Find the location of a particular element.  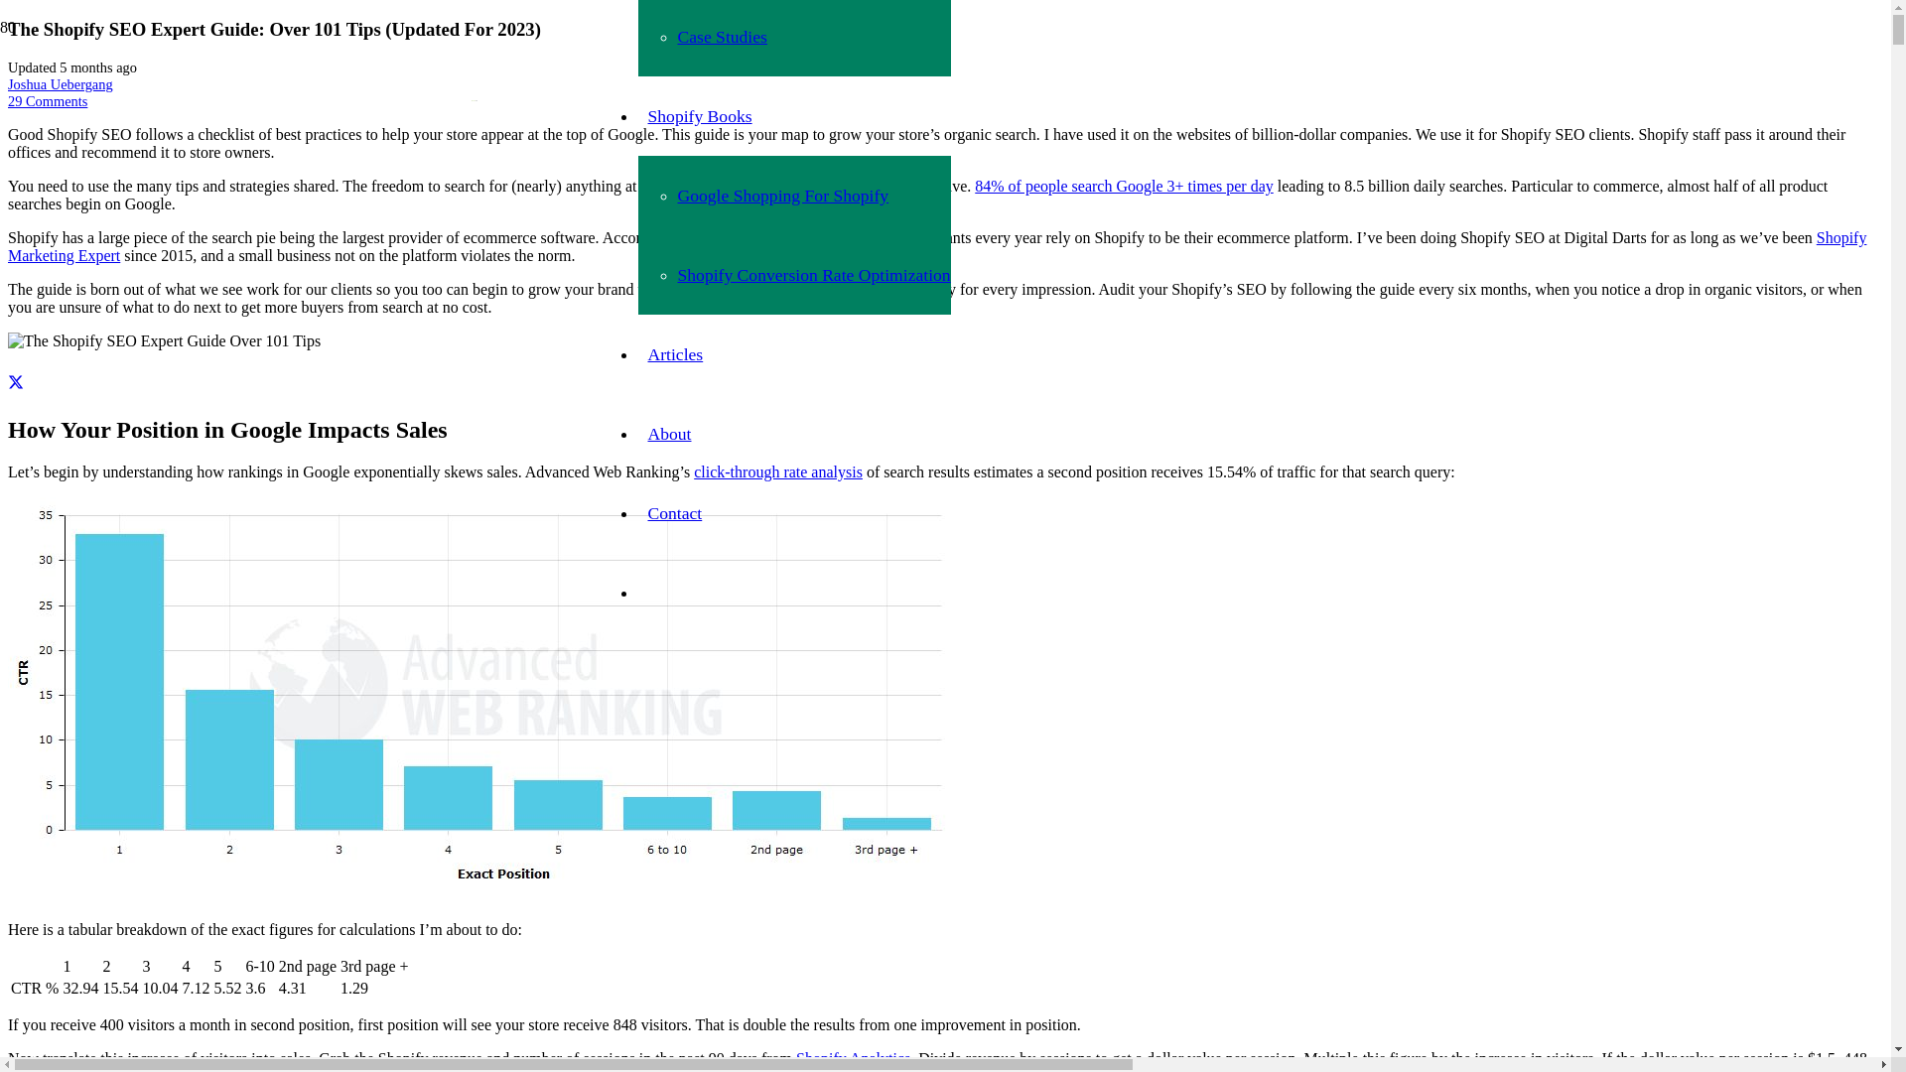

29 Comments is located at coordinates (48, 101).